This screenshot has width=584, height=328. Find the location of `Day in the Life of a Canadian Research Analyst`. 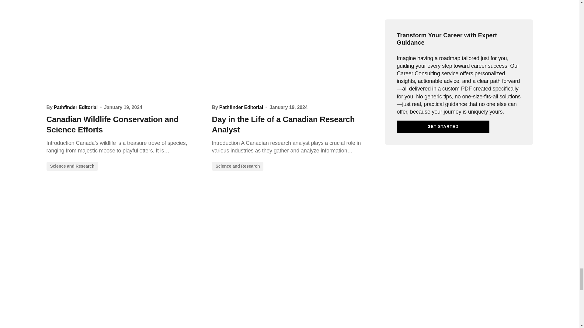

Day in the Life of a Canadian Research Analyst is located at coordinates (289, 50).